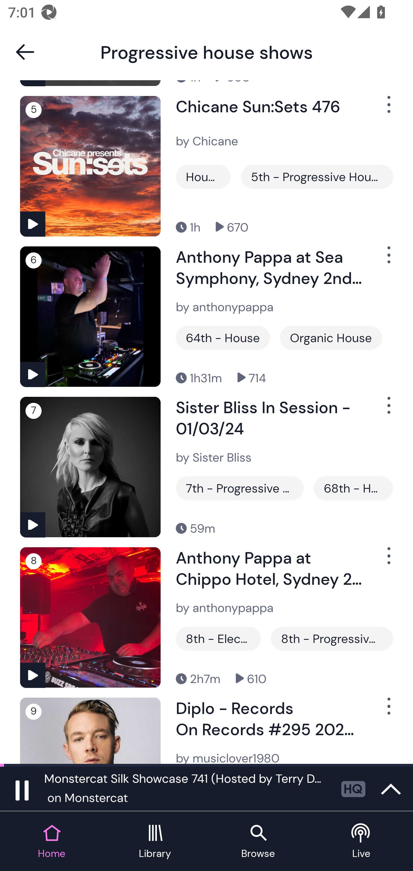  What do you see at coordinates (223, 338) in the screenshot?
I see `64th - House` at bounding box center [223, 338].